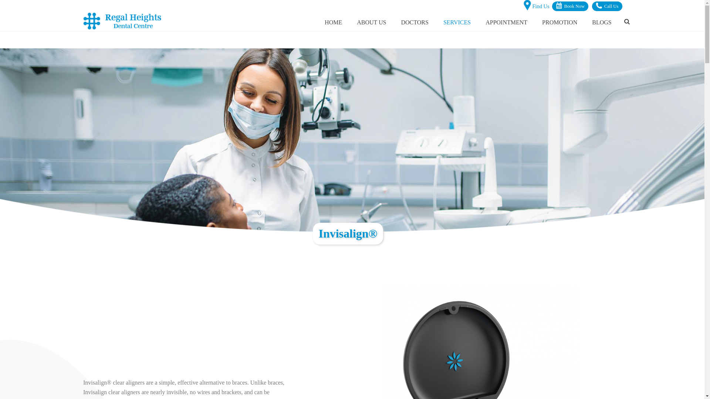  Describe the element at coordinates (506, 21) in the screenshot. I see `APPOINTMENT` at that location.